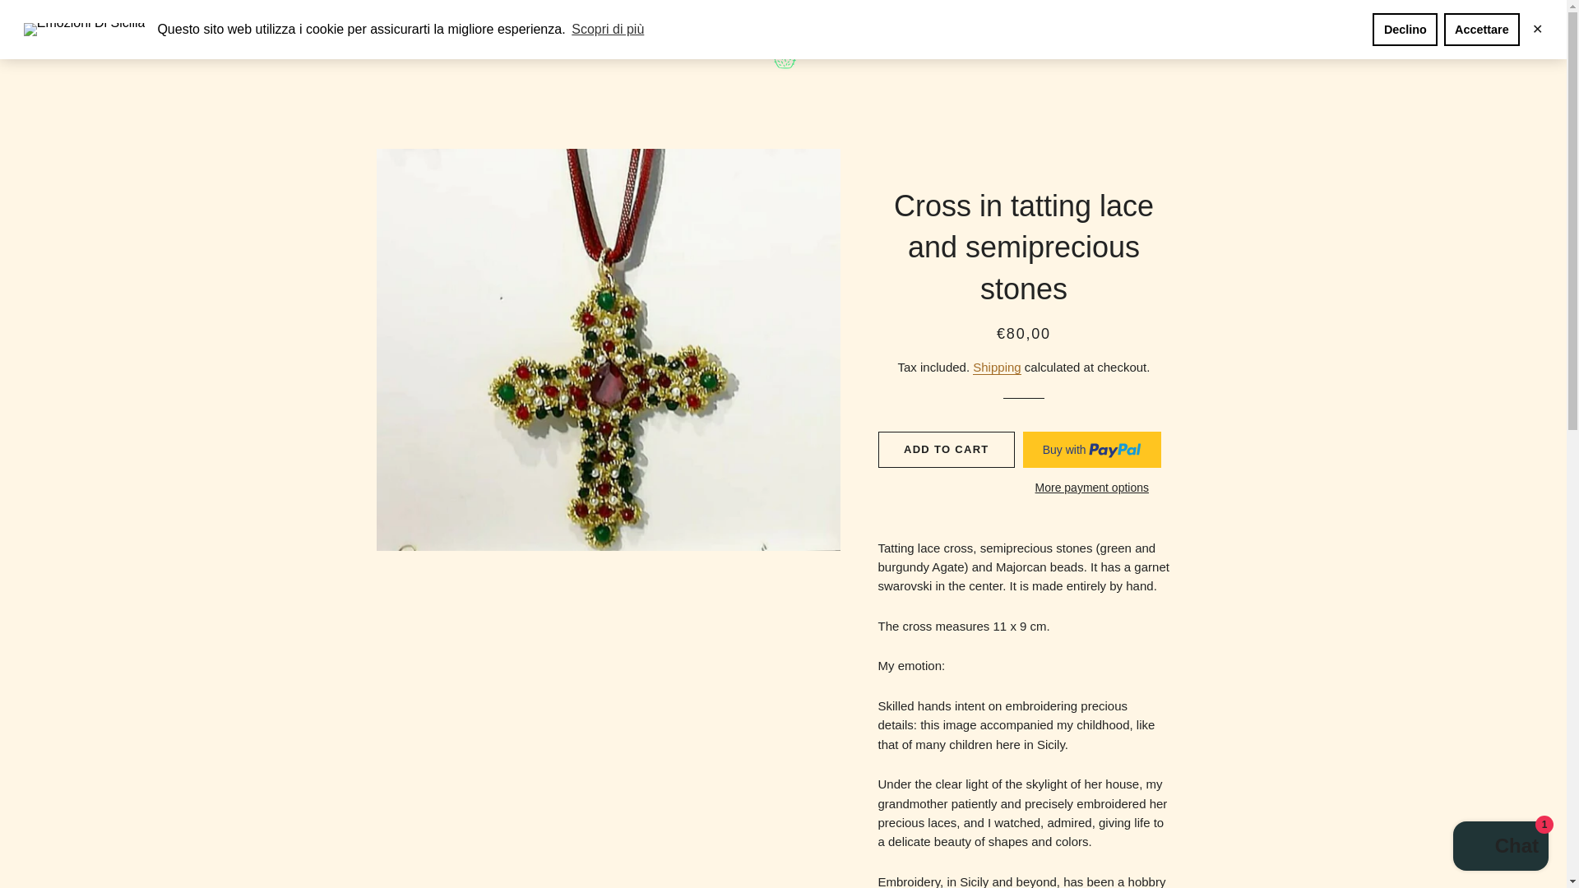  What do you see at coordinates (946, 449) in the screenshot?
I see `ADD TO CART` at bounding box center [946, 449].